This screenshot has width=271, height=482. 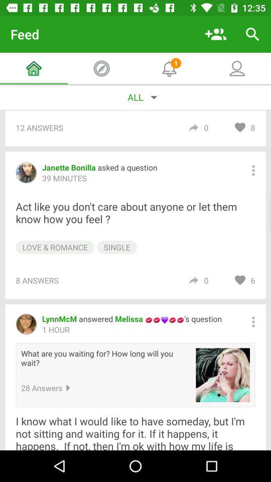 I want to click on tap the item to the right of what are you item, so click(x=223, y=375).